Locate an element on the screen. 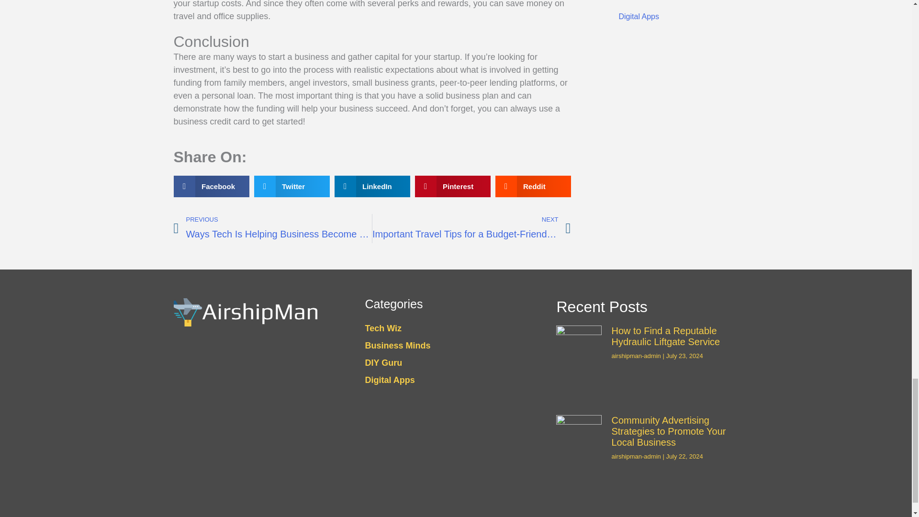 This screenshot has width=919, height=517. Digital Apps is located at coordinates (671, 3).